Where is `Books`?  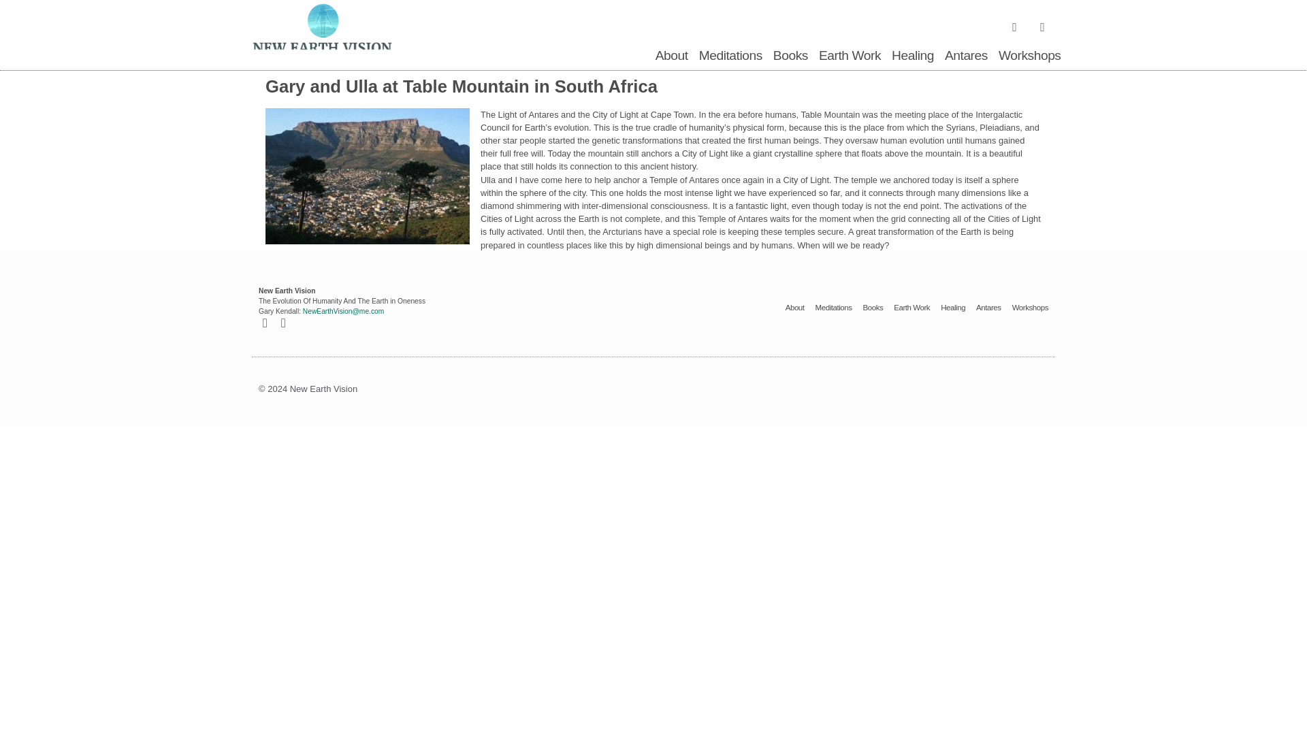 Books is located at coordinates (790, 56).